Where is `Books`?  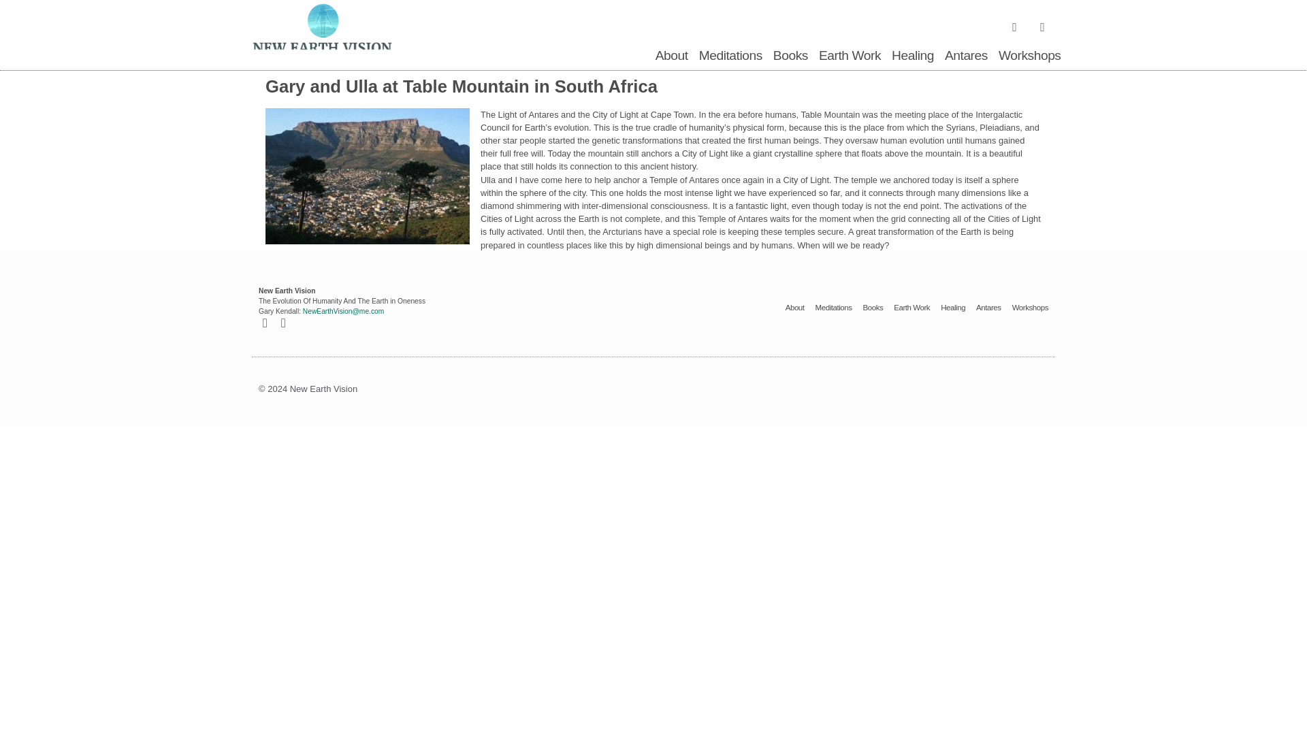 Books is located at coordinates (790, 56).